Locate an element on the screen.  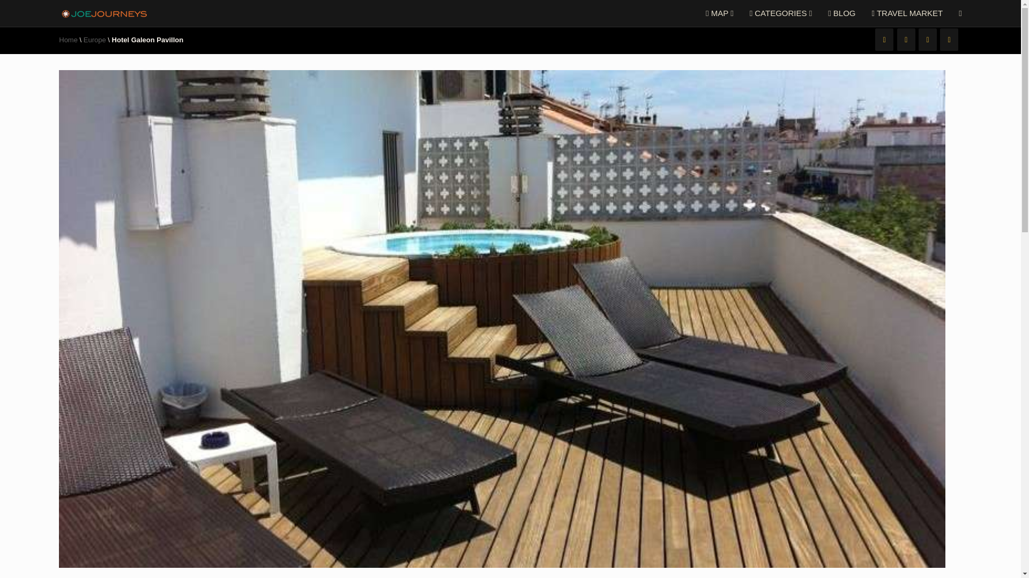
Hotel Galeon Pavillon - JOEJOURNEYS is located at coordinates (104, 13).